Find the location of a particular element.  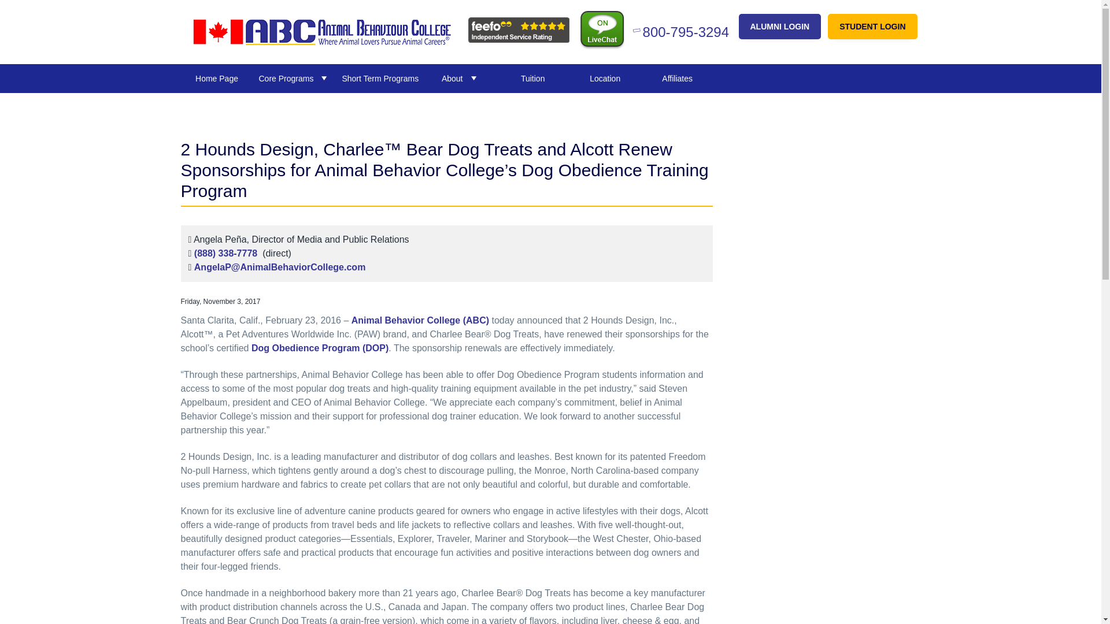

800-795-3294 is located at coordinates (682, 31).